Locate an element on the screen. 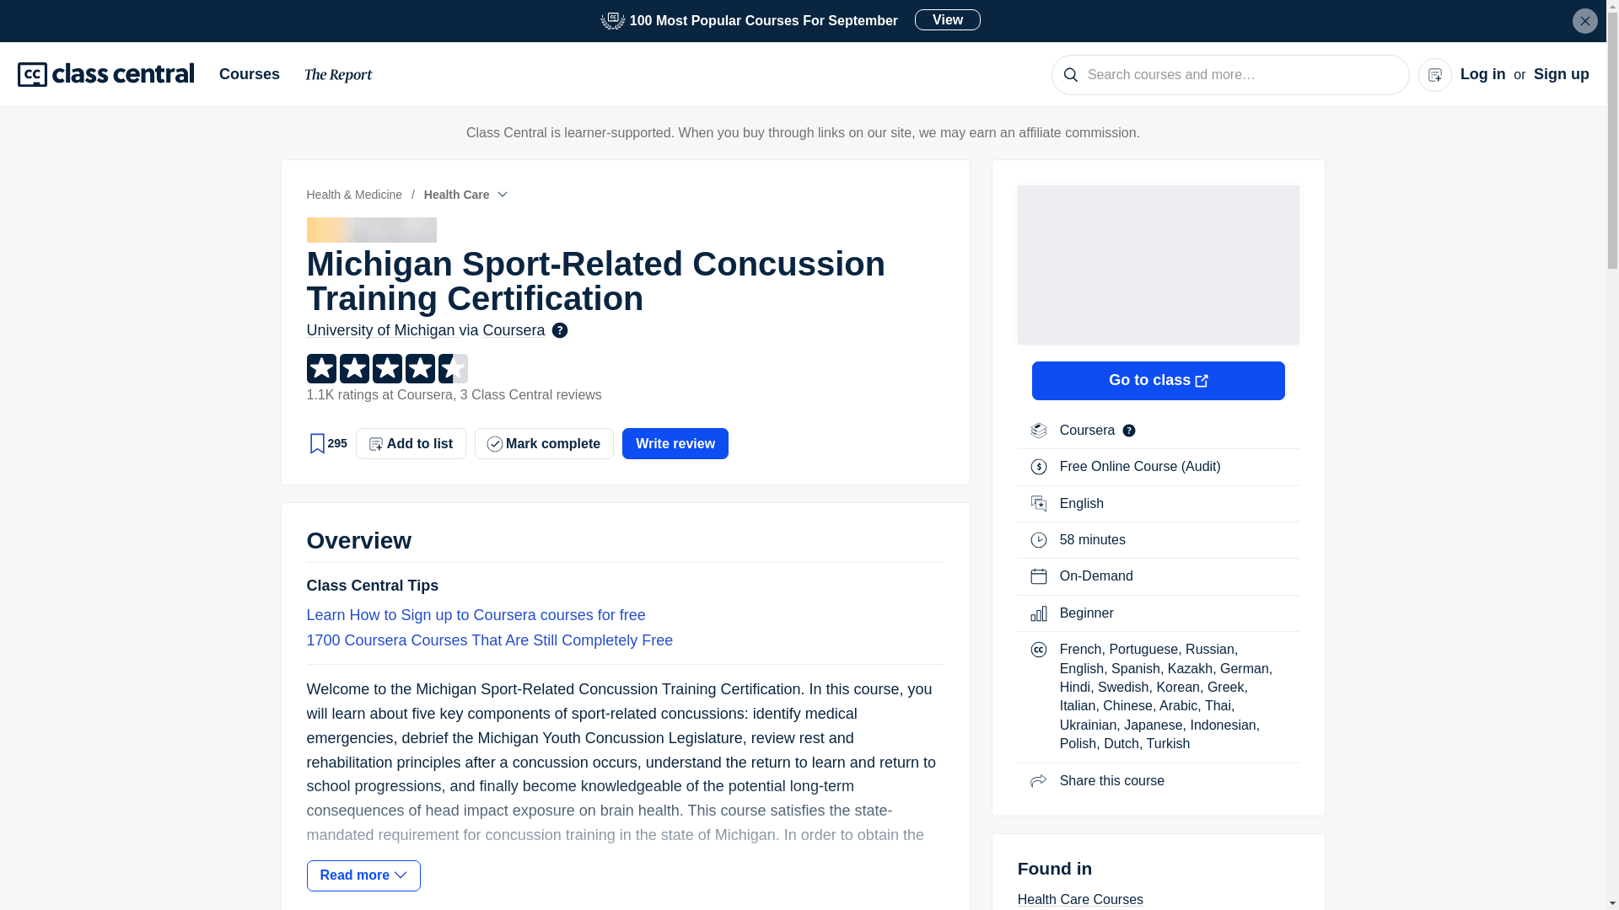 The height and width of the screenshot is (910, 1619). Courses is located at coordinates (791, 20).